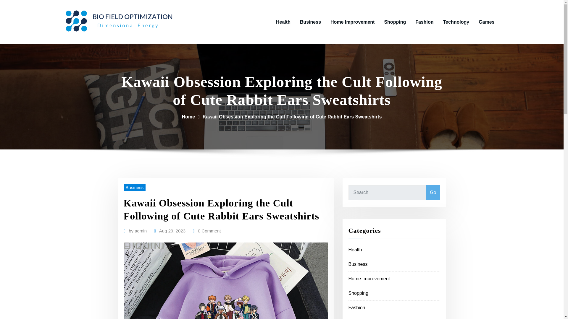 The width and height of the screenshot is (568, 319). What do you see at coordinates (310, 22) in the screenshot?
I see `Business` at bounding box center [310, 22].